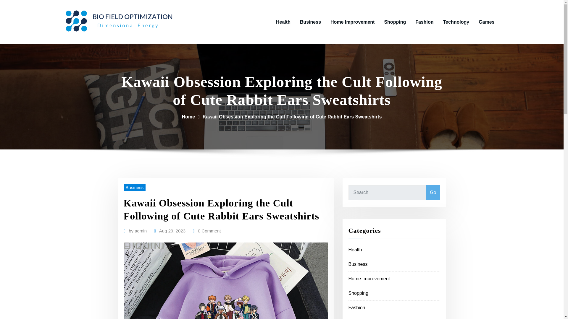 The width and height of the screenshot is (568, 319). What do you see at coordinates (310, 22) in the screenshot?
I see `Business` at bounding box center [310, 22].